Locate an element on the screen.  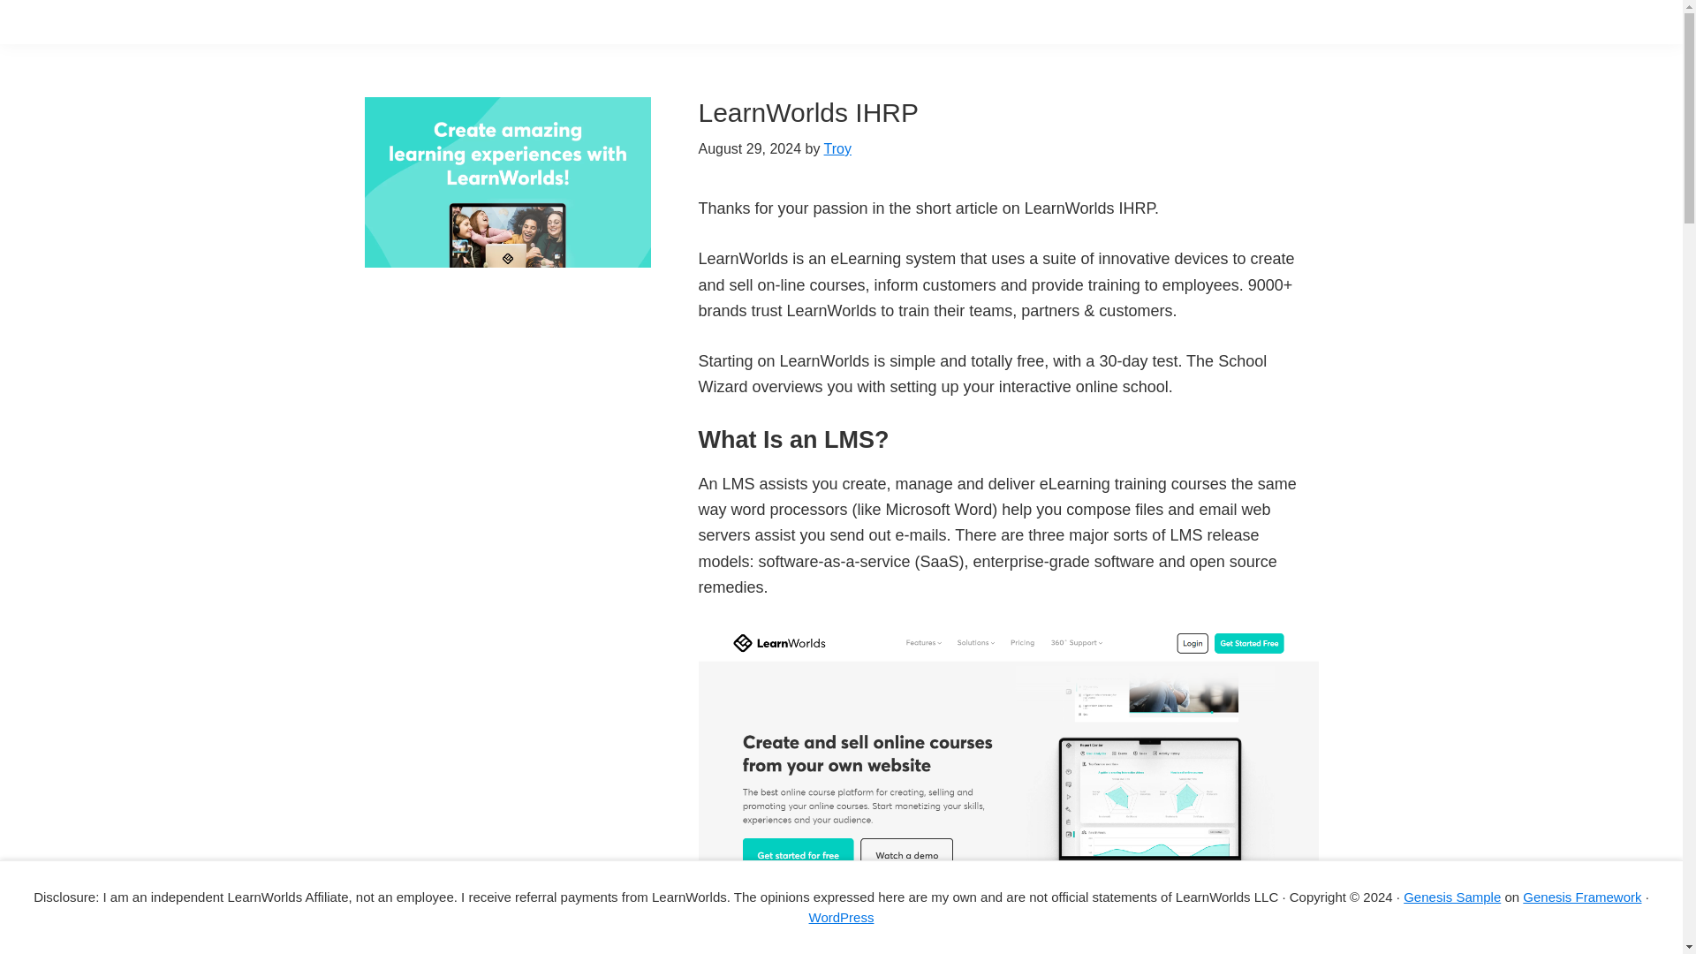
WordPress is located at coordinates (841, 917).